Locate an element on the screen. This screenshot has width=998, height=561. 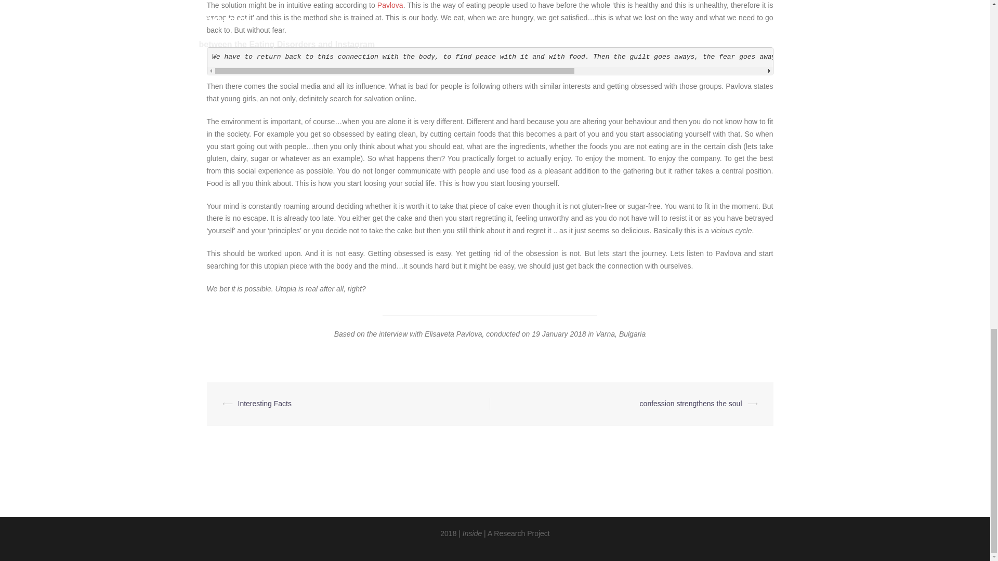
Pavlova is located at coordinates (390, 5).